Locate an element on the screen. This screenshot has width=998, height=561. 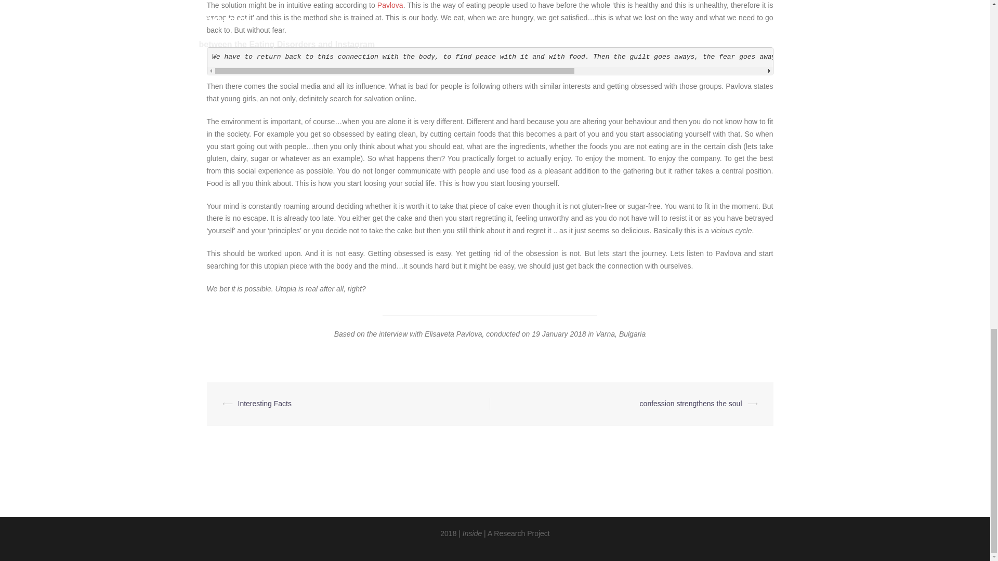
Pavlova is located at coordinates (390, 5).